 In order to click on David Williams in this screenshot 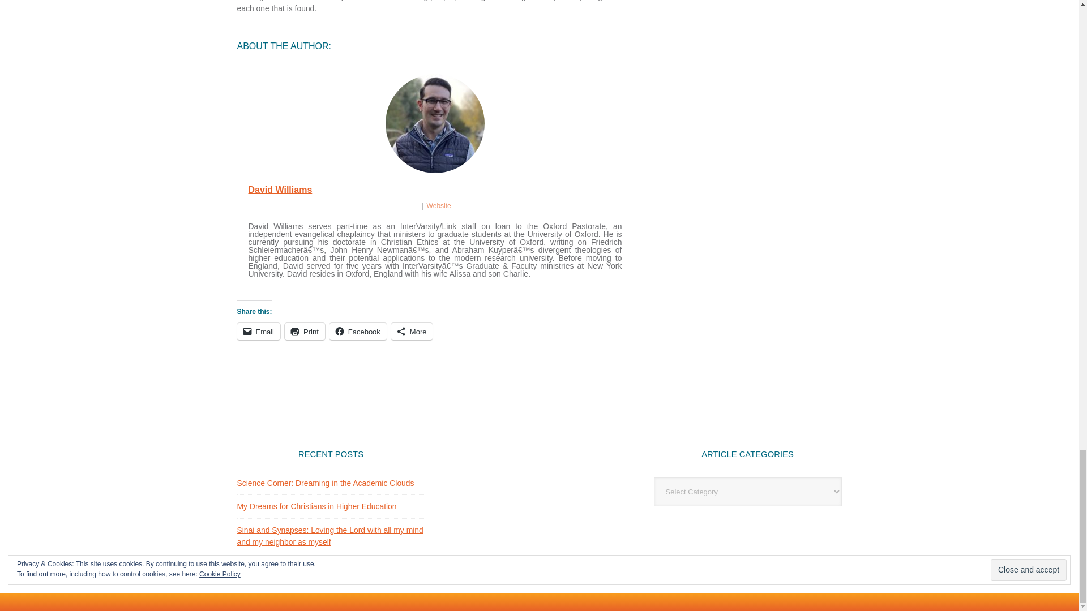, I will do `click(280, 190)`.